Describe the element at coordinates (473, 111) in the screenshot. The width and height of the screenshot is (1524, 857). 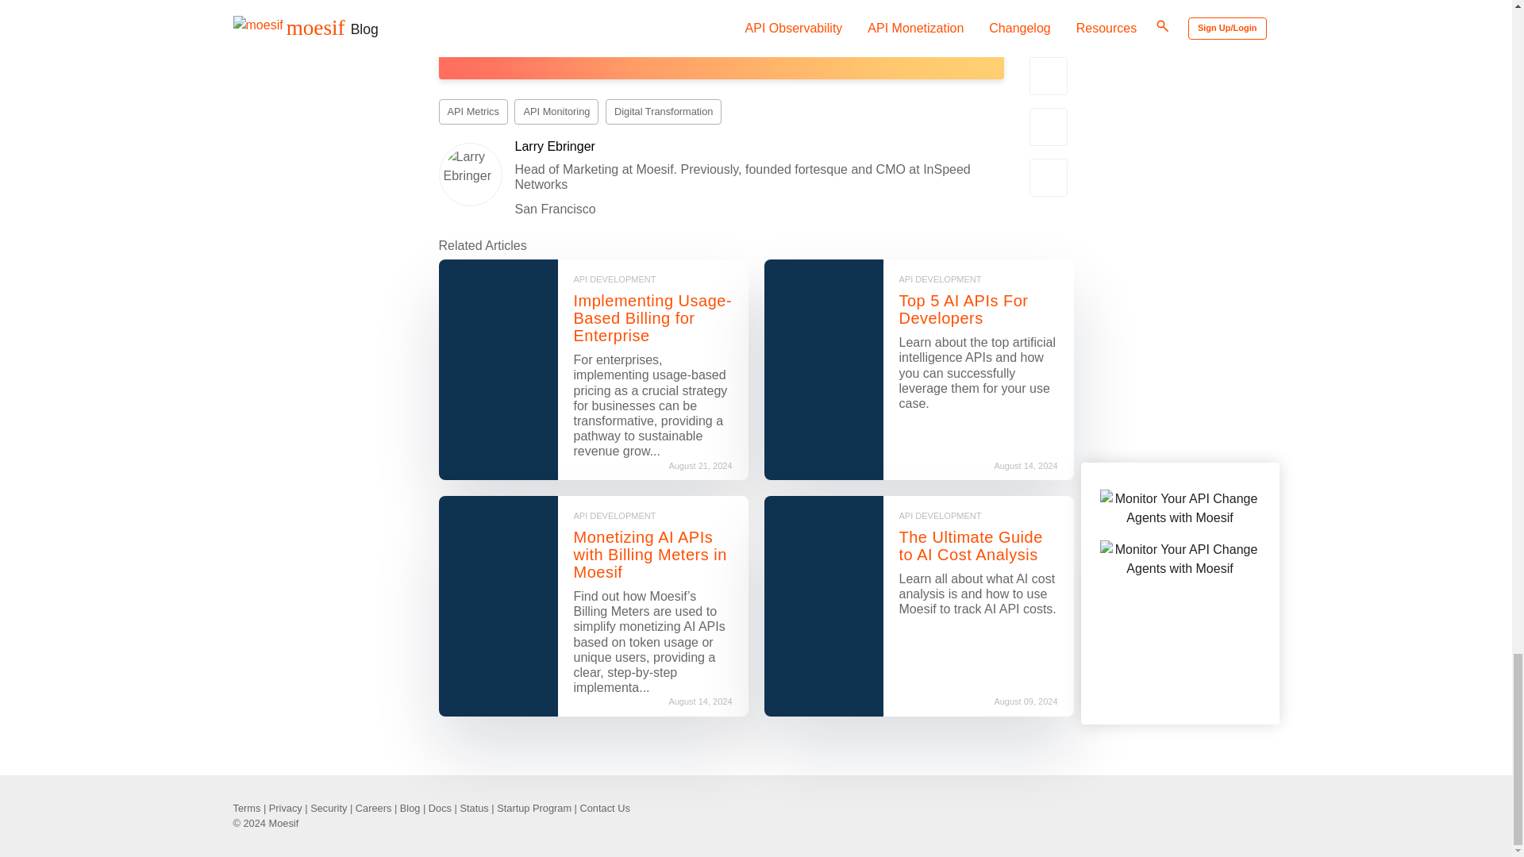
I see `API Metrics` at that location.